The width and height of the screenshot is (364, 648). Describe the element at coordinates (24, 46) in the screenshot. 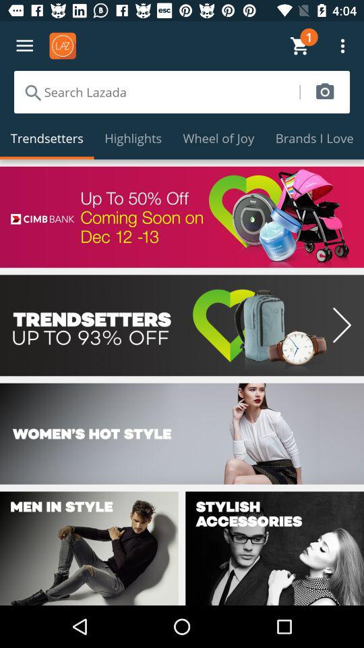

I see `go to menu` at that location.